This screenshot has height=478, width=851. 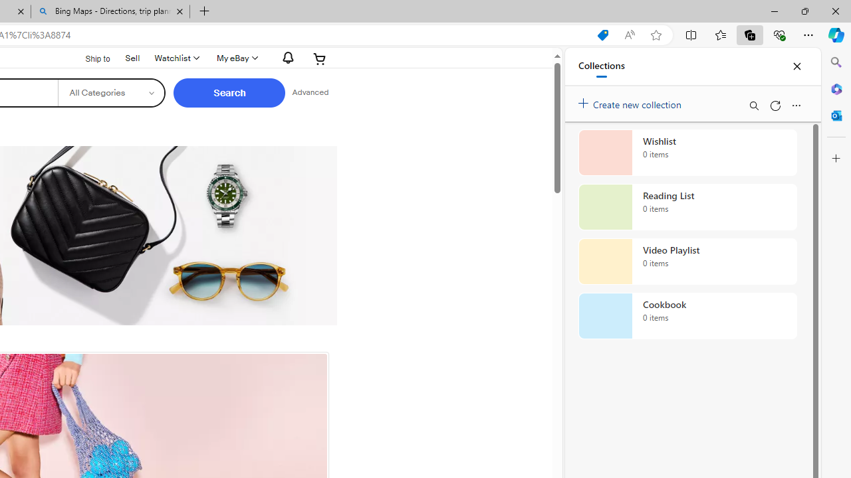 What do you see at coordinates (286, 58) in the screenshot?
I see `AutomationID: gh-eb-Alerts` at bounding box center [286, 58].